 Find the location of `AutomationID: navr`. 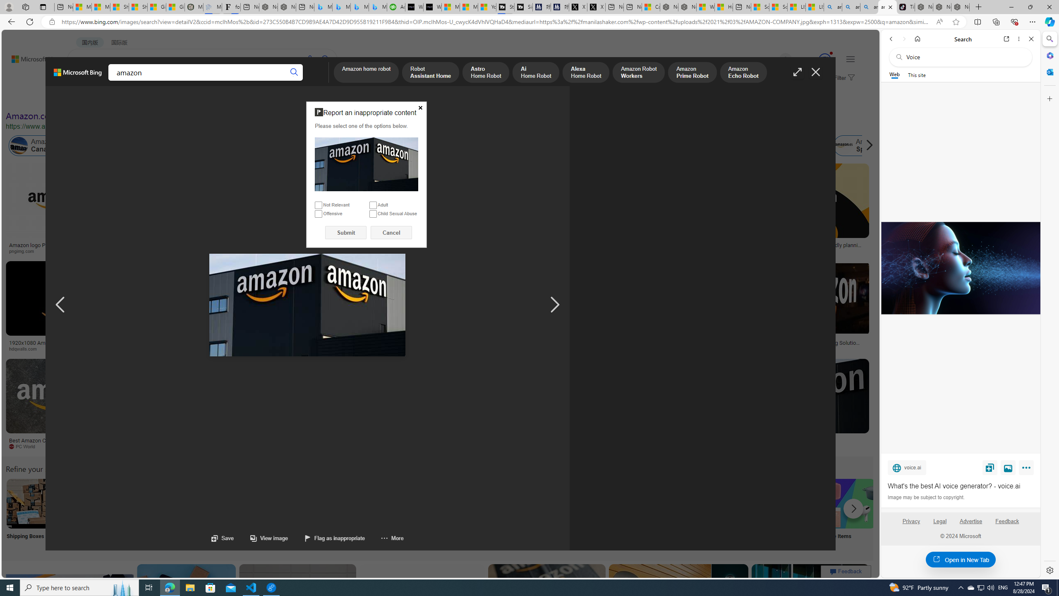

AutomationID: navr is located at coordinates (555, 305).